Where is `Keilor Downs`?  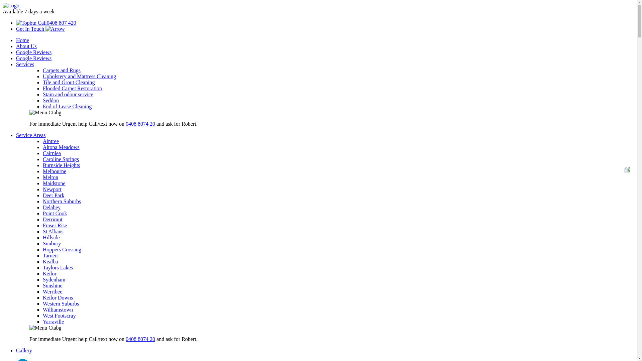 Keilor Downs is located at coordinates (58, 297).